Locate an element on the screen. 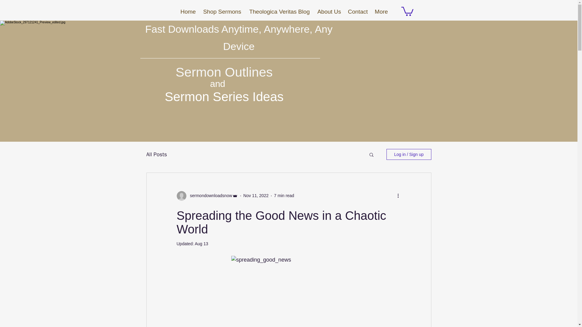 This screenshot has width=582, height=327. Nov 11, 2022 is located at coordinates (256, 196).